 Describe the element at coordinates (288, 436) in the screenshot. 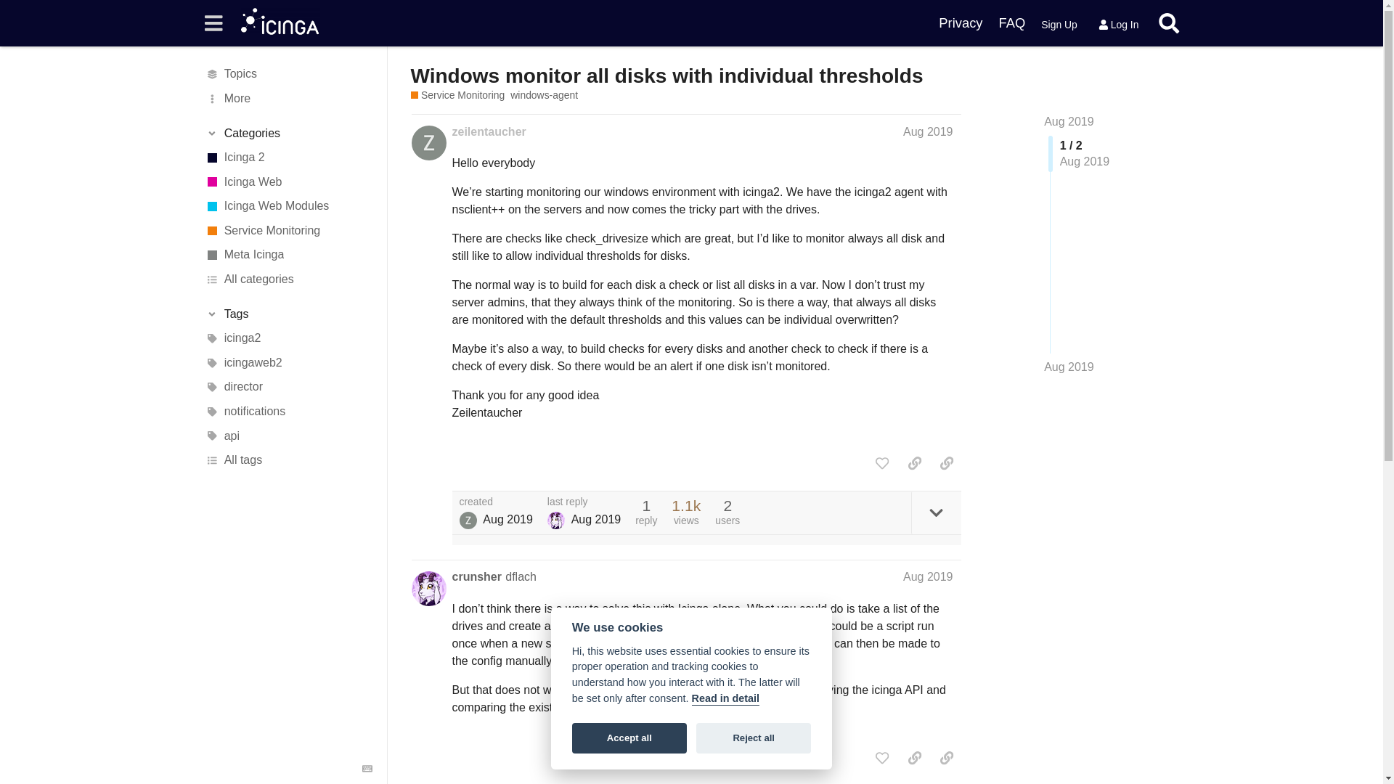

I see `api` at that location.